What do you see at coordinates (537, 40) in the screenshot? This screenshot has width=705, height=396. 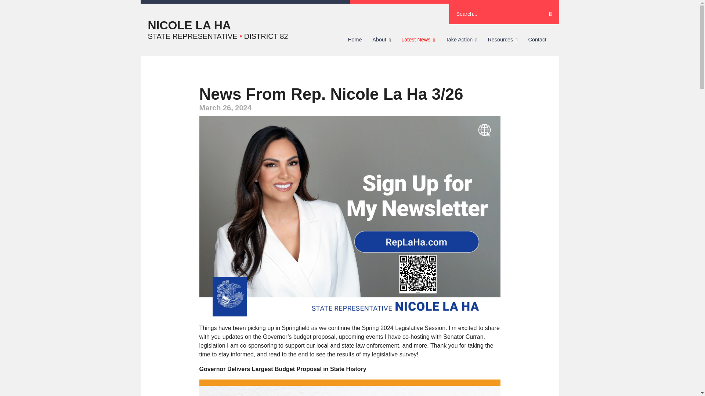 I see `Contact` at bounding box center [537, 40].